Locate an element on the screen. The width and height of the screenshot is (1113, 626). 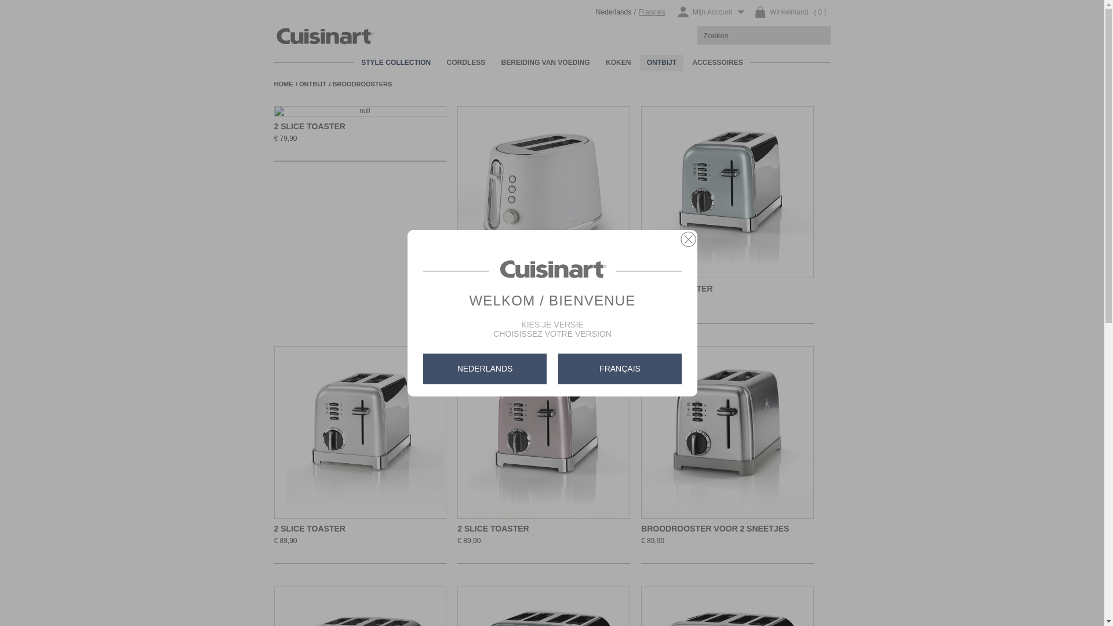
BEREIDING VAN VOEDING is located at coordinates (546, 63).